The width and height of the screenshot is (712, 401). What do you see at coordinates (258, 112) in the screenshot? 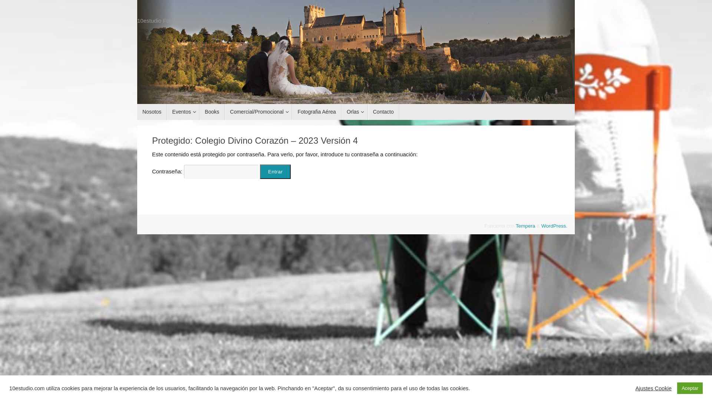
I see `Comercial/Promocional` at bounding box center [258, 112].